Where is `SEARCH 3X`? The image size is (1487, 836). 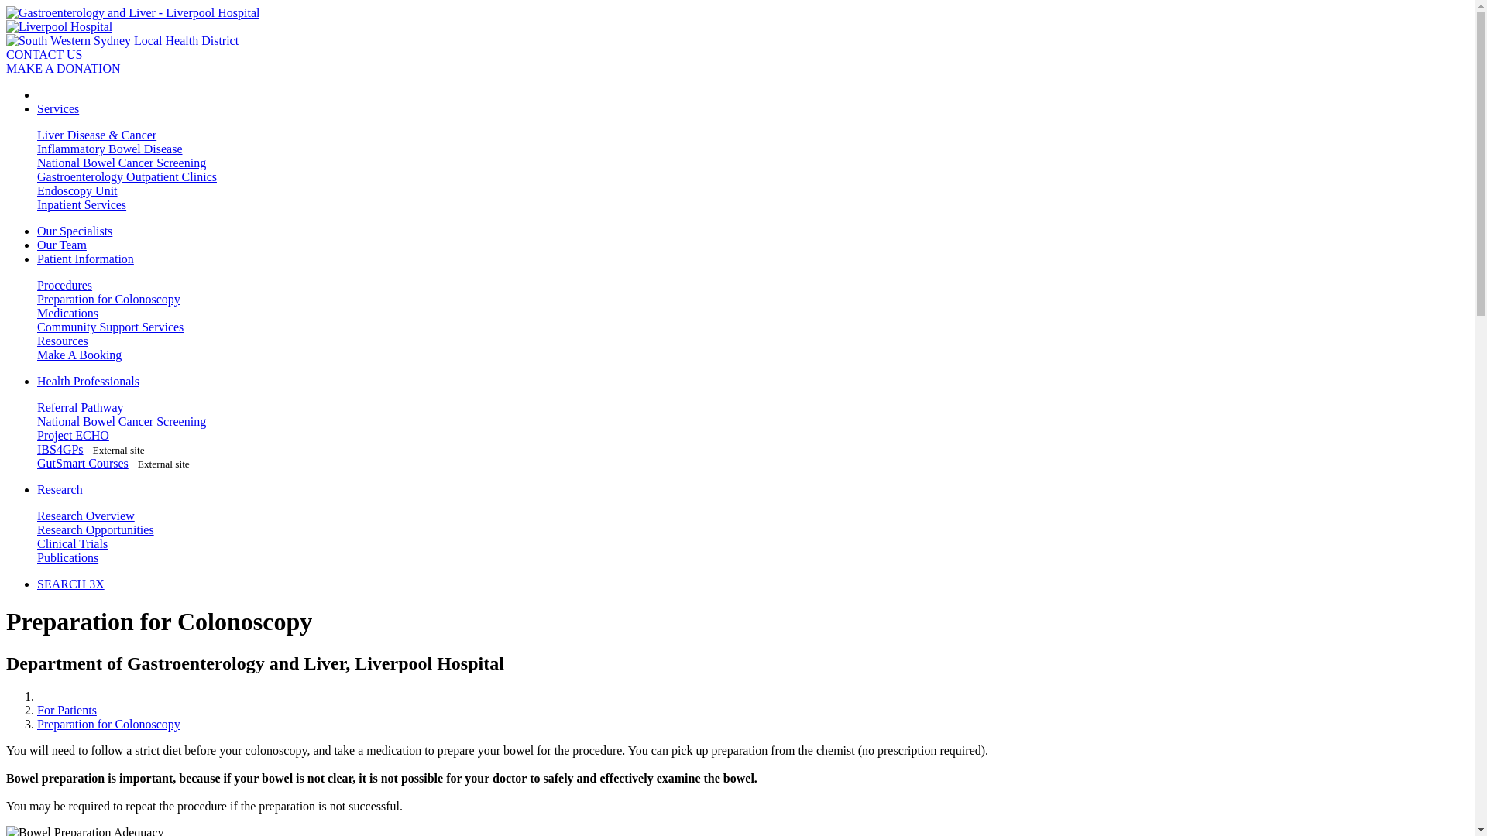 SEARCH 3X is located at coordinates (71, 584).